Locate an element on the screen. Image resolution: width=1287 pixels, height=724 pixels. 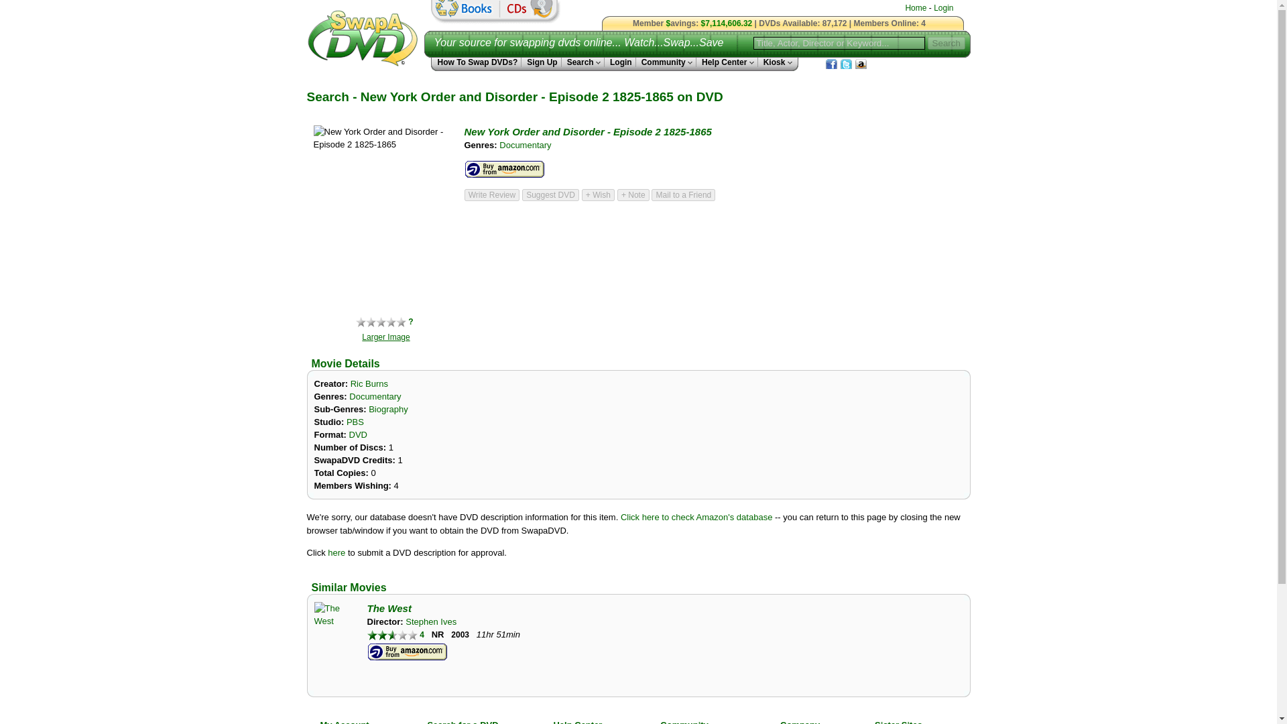
Buy from Amazon is located at coordinates (504, 169).